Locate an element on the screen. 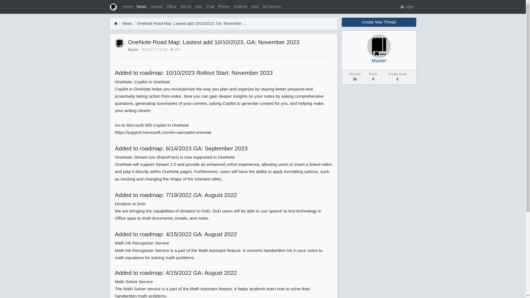 The width and height of the screenshot is (530, 298). iPad is located at coordinates (210, 7).